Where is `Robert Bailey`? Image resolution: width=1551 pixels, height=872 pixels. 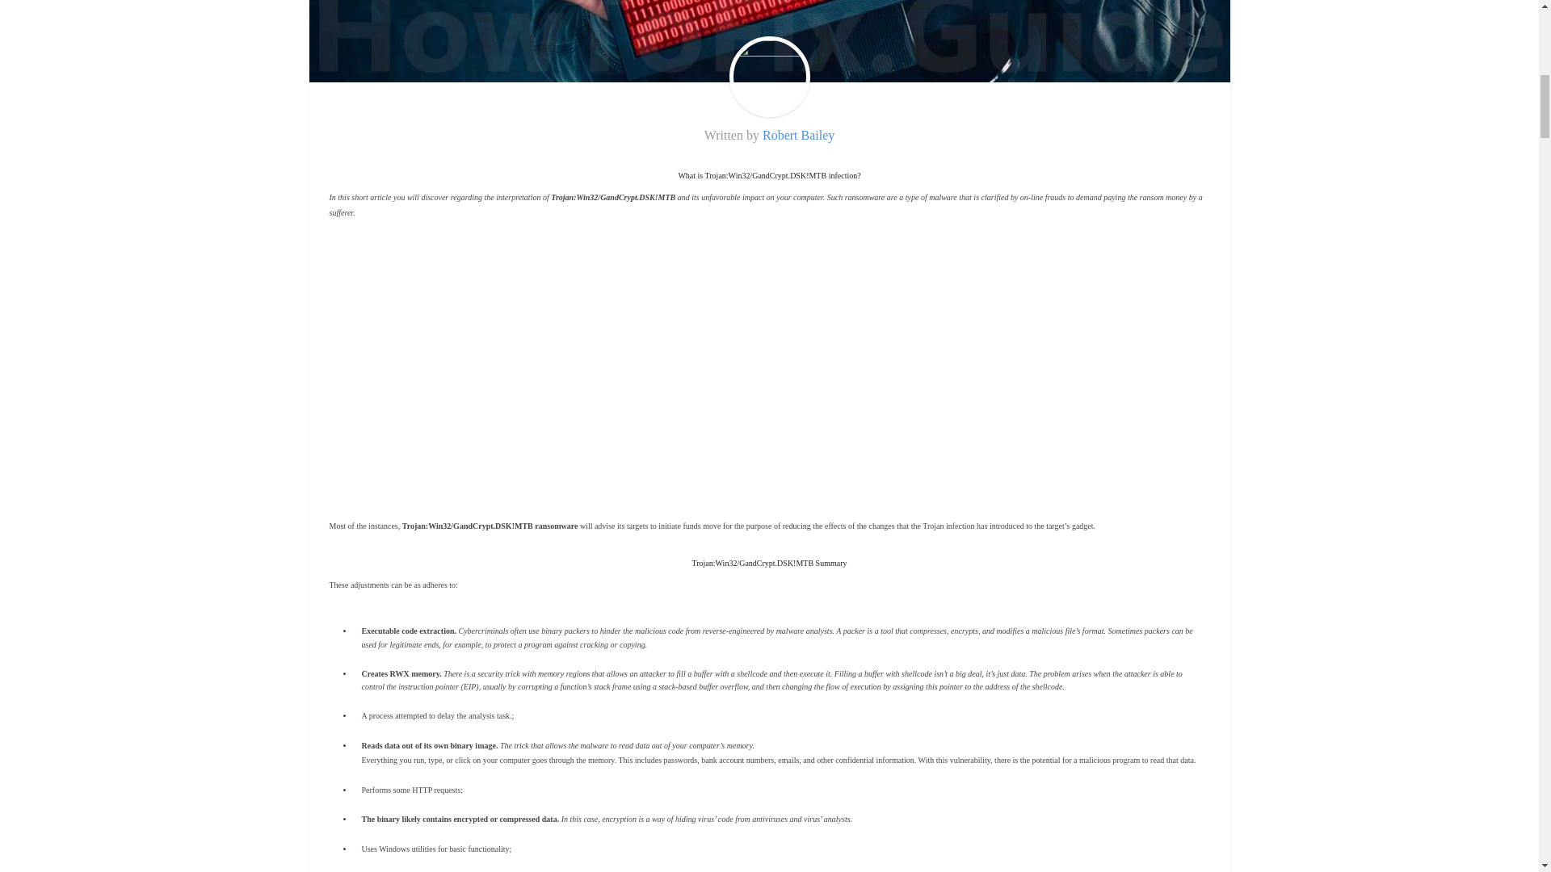 Robert Bailey is located at coordinates (798, 135).